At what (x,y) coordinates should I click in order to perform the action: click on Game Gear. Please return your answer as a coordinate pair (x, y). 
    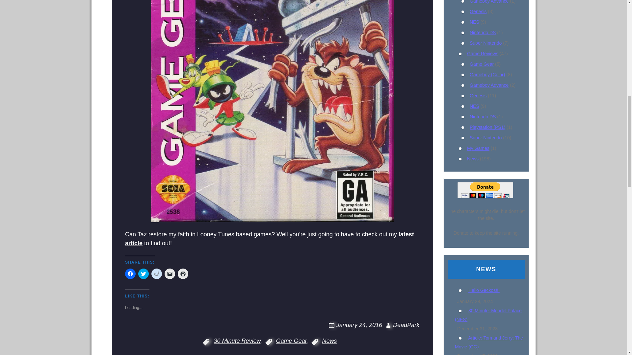
    Looking at the image, I should click on (481, 64).